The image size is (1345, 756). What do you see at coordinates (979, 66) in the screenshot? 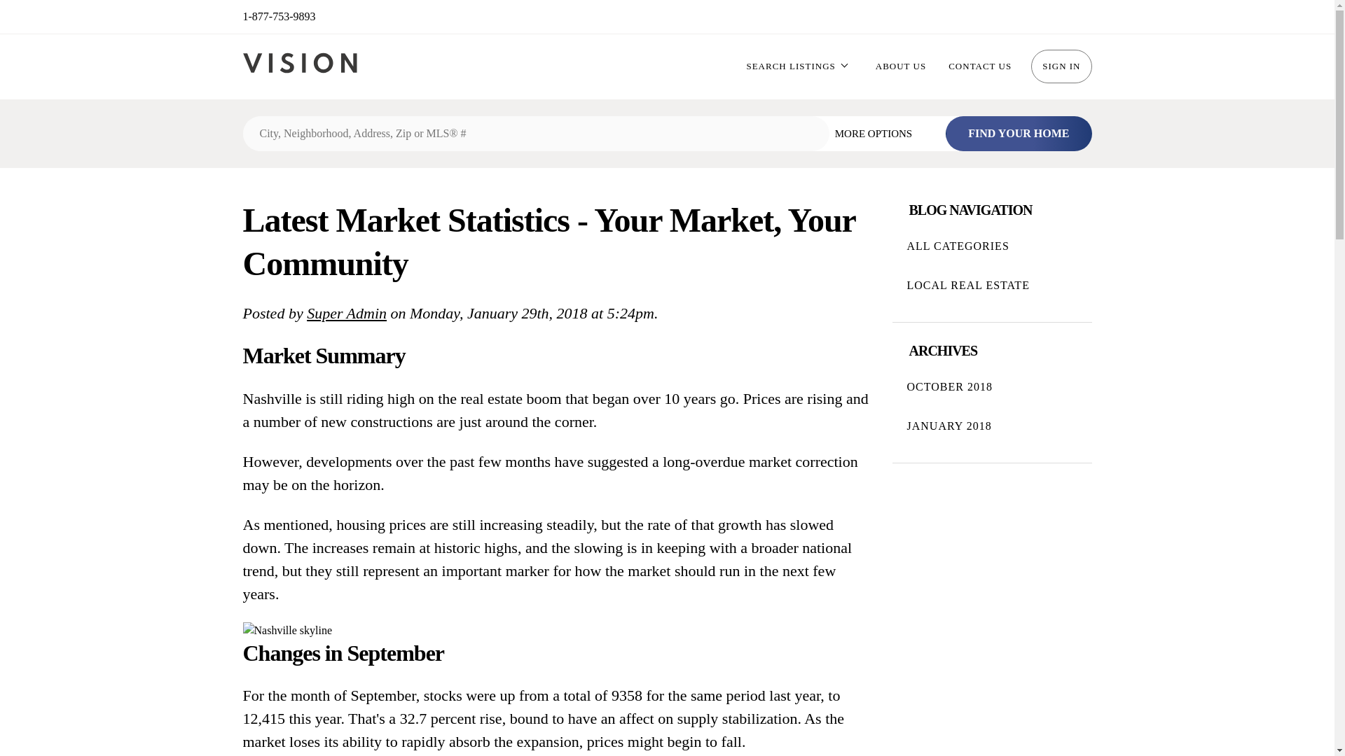
I see `CONTACT US` at bounding box center [979, 66].